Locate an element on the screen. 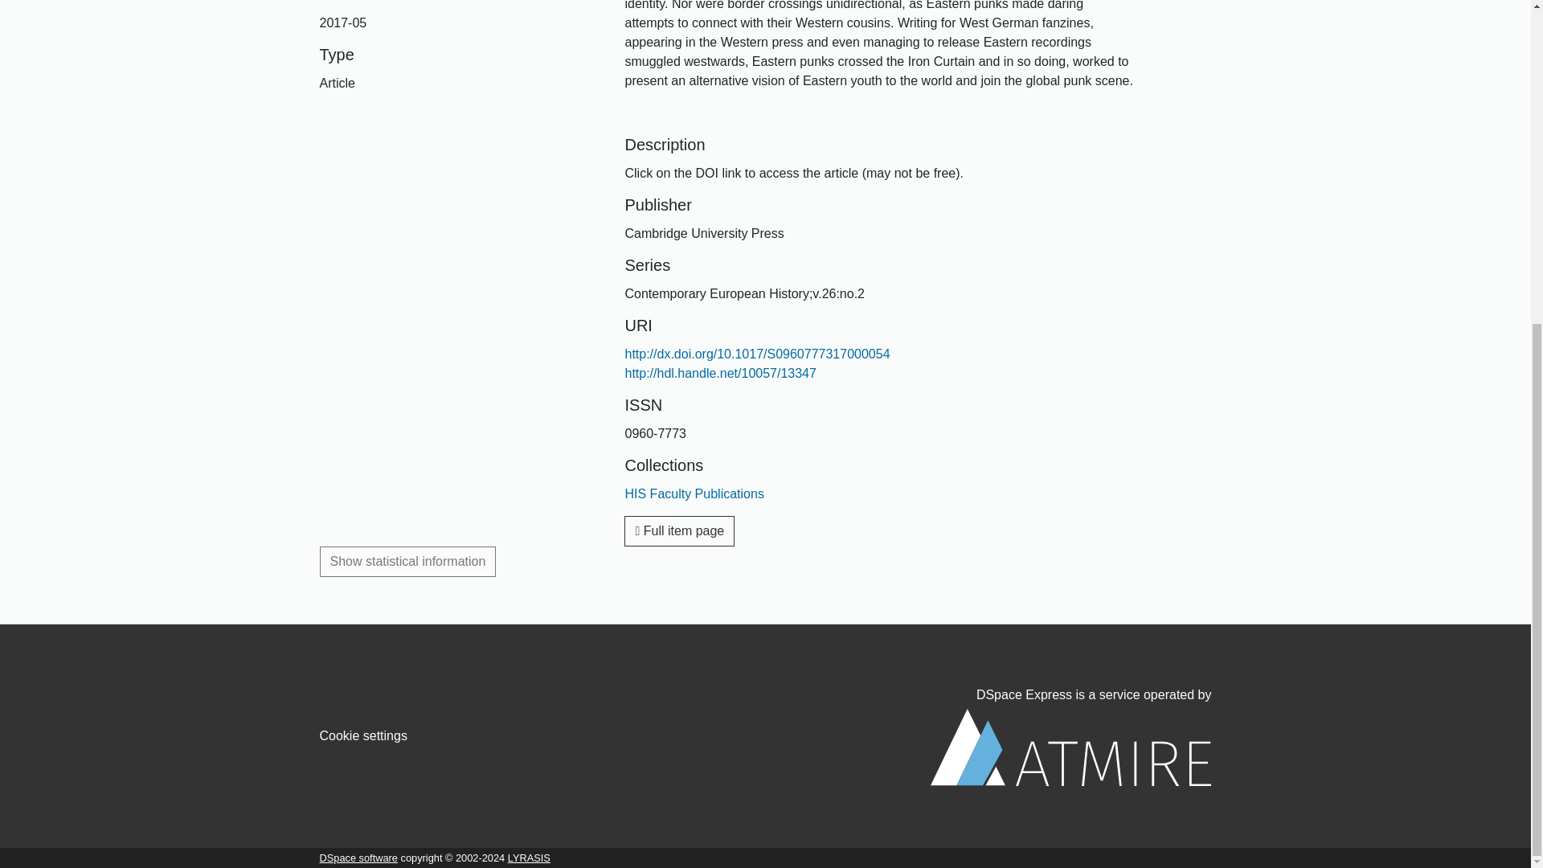 The height and width of the screenshot is (868, 1543). Cookie settings is located at coordinates (363, 736).